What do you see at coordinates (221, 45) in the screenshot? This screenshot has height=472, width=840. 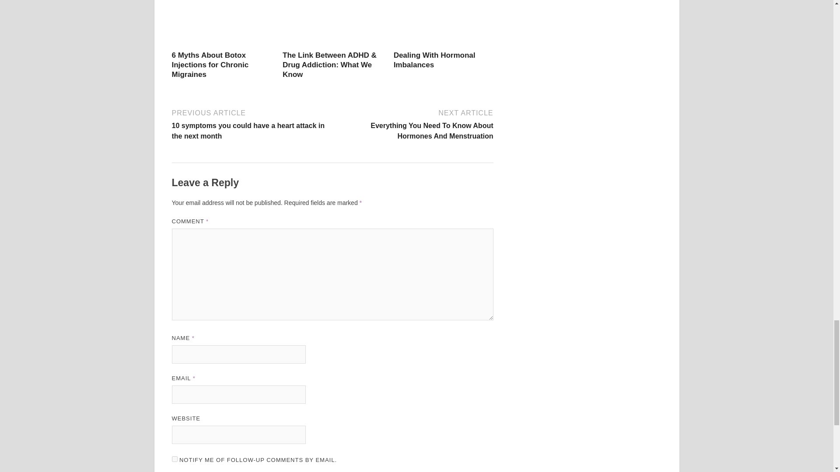 I see `6 Myths About Botox Injections for Chronic Migraines` at bounding box center [221, 45].